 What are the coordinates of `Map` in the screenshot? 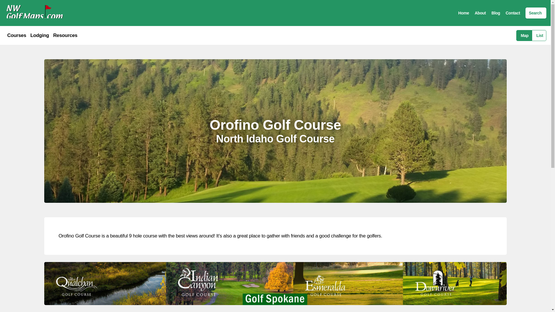 It's located at (524, 35).